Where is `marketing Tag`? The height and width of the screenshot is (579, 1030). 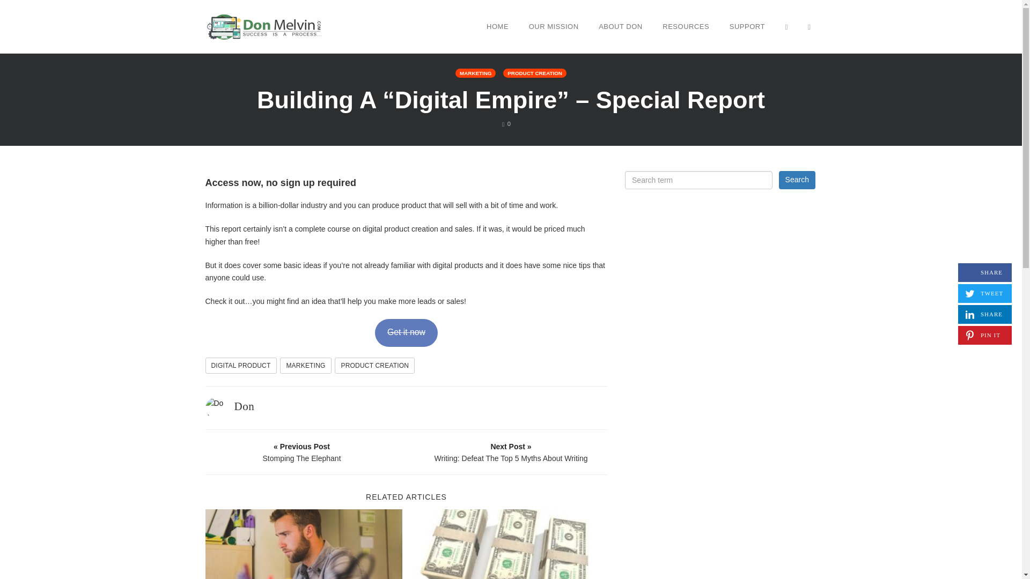 marketing Tag is located at coordinates (240, 366).